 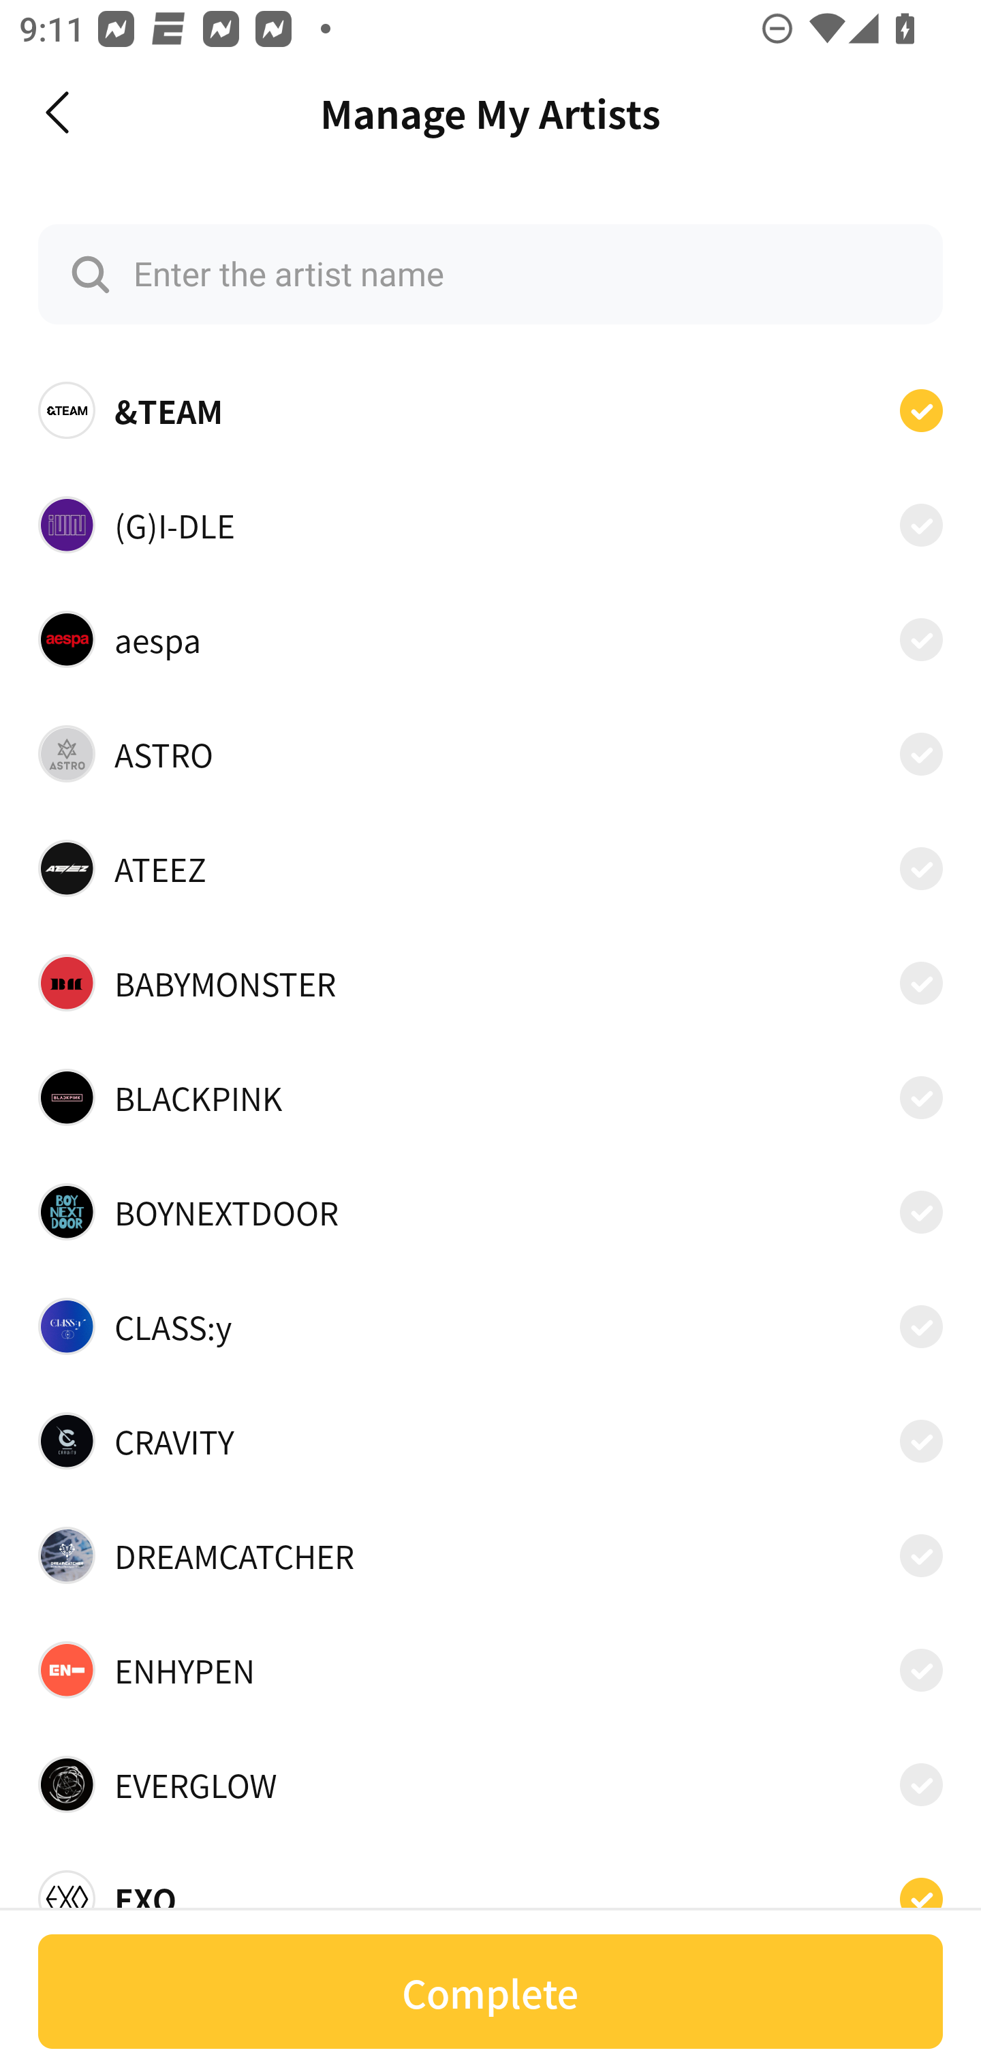 I want to click on CLASS:y, so click(x=490, y=1326).